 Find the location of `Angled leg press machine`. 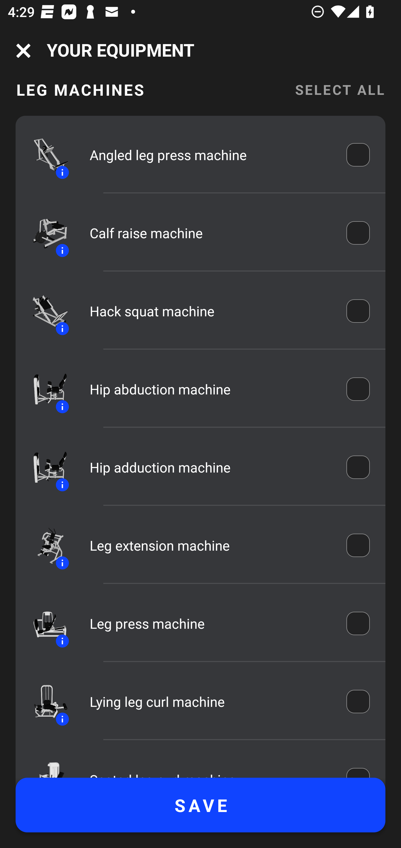

Angled leg press machine is located at coordinates (210, 155).